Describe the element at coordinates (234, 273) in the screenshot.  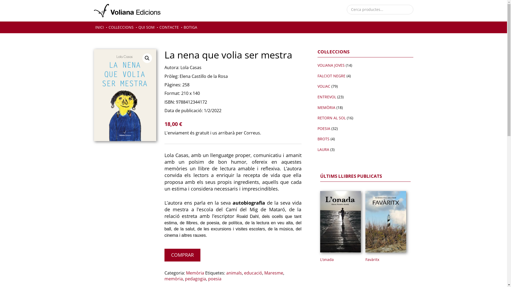
I see `animals` at that location.